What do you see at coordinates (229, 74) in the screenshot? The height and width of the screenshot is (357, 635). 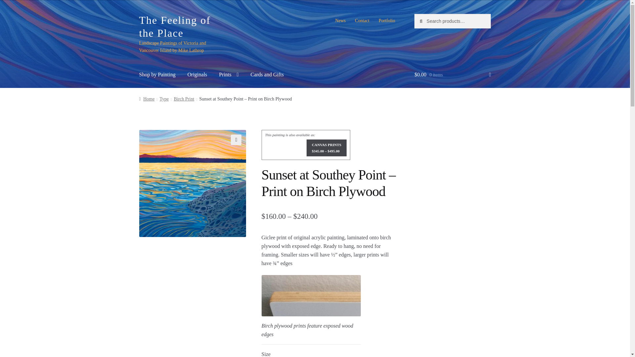 I see `Prints` at bounding box center [229, 74].